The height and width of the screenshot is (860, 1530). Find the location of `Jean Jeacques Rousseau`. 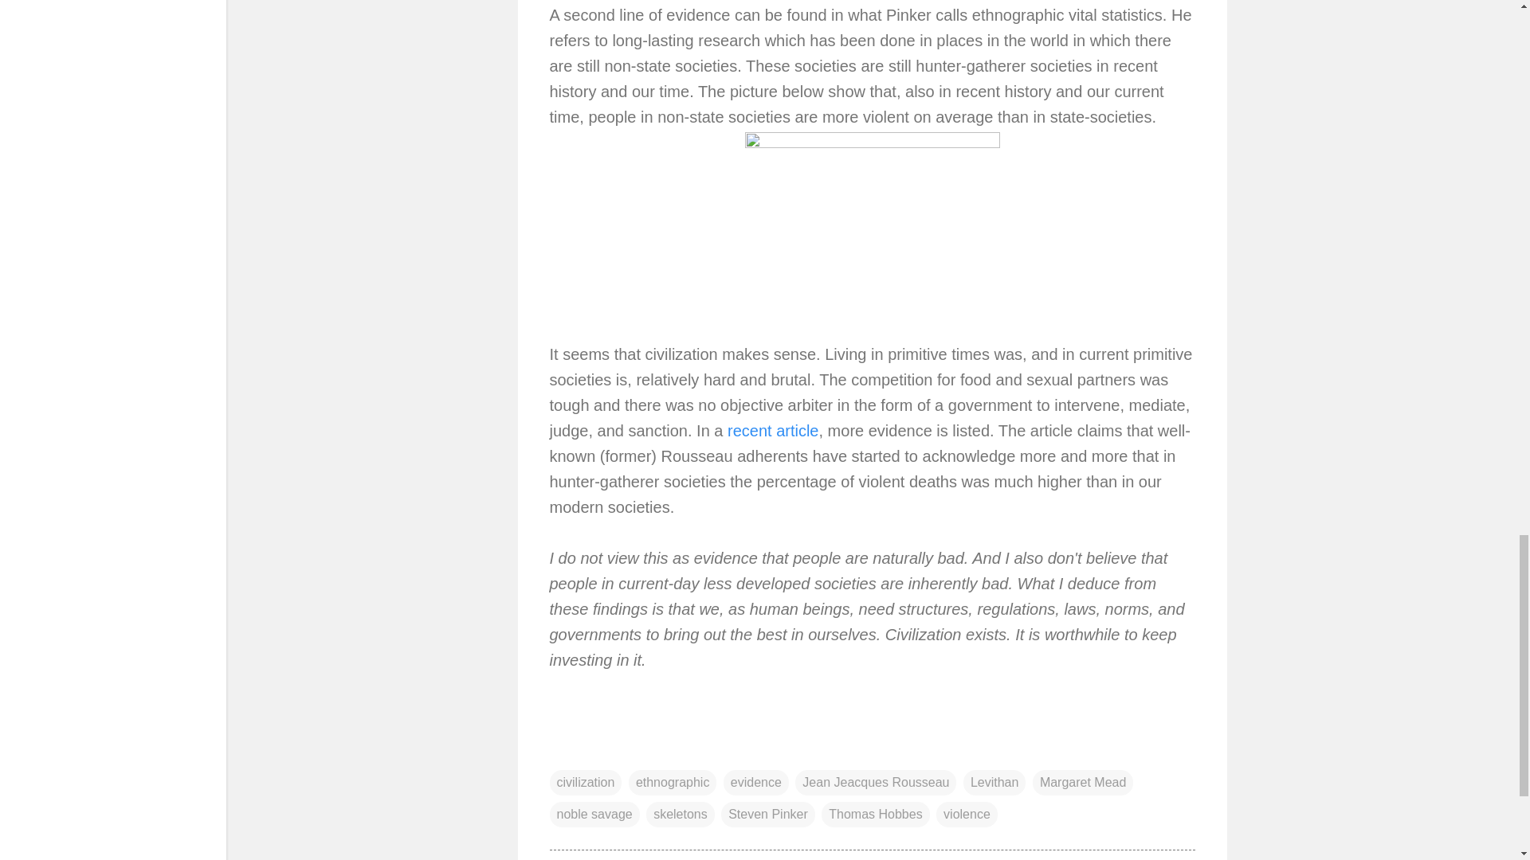

Jean Jeacques Rousseau is located at coordinates (876, 782).